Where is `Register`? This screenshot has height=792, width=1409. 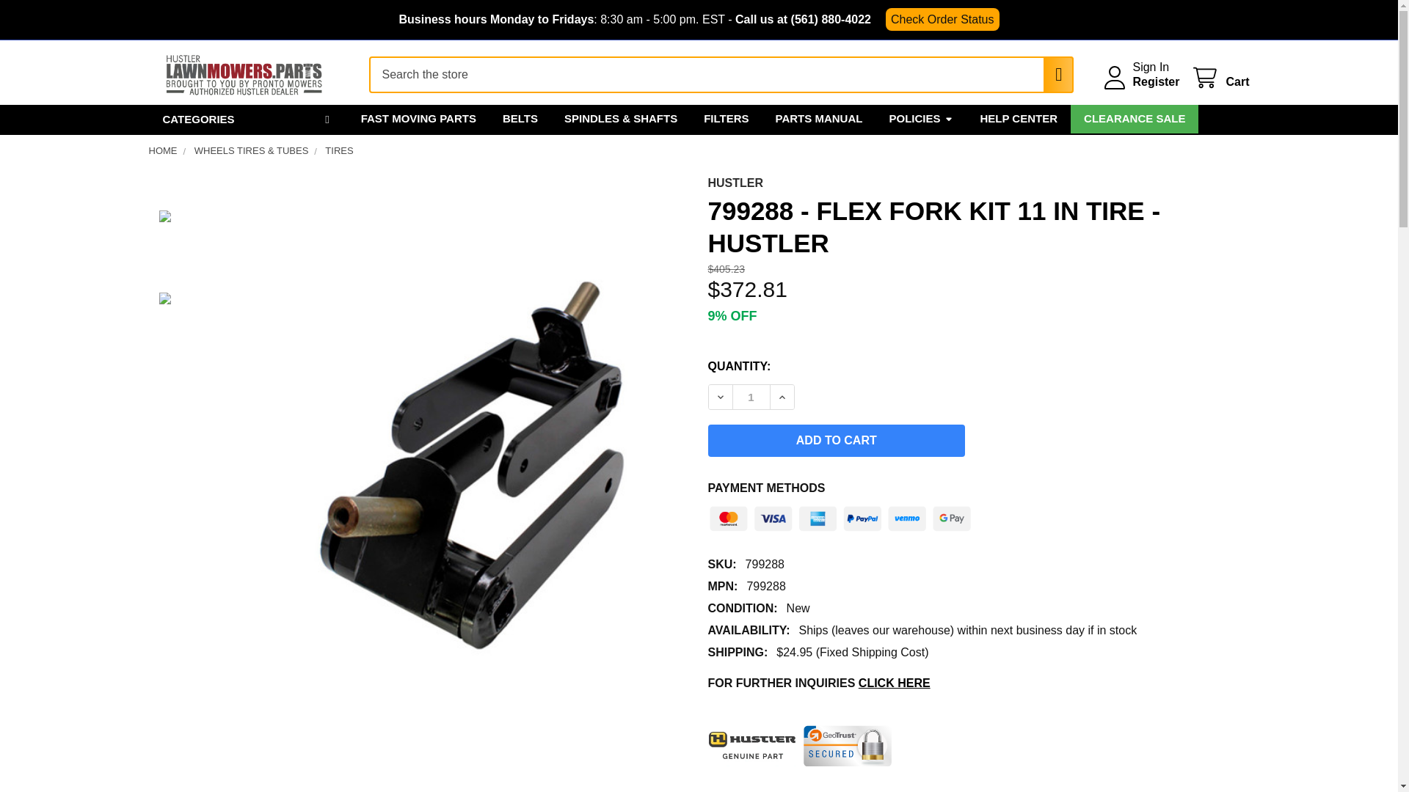
Register is located at coordinates (1156, 82).